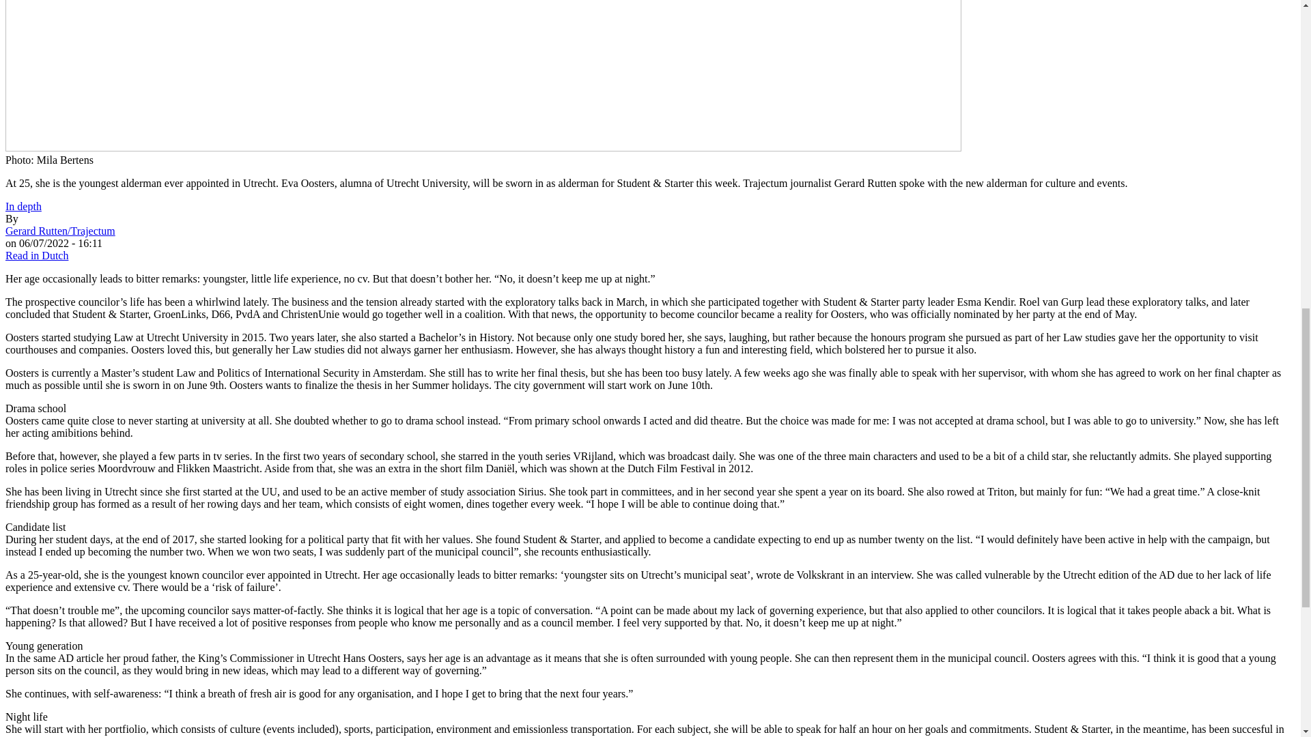 The height and width of the screenshot is (737, 1311). Describe the element at coordinates (36, 255) in the screenshot. I see `Read in Dutch` at that location.